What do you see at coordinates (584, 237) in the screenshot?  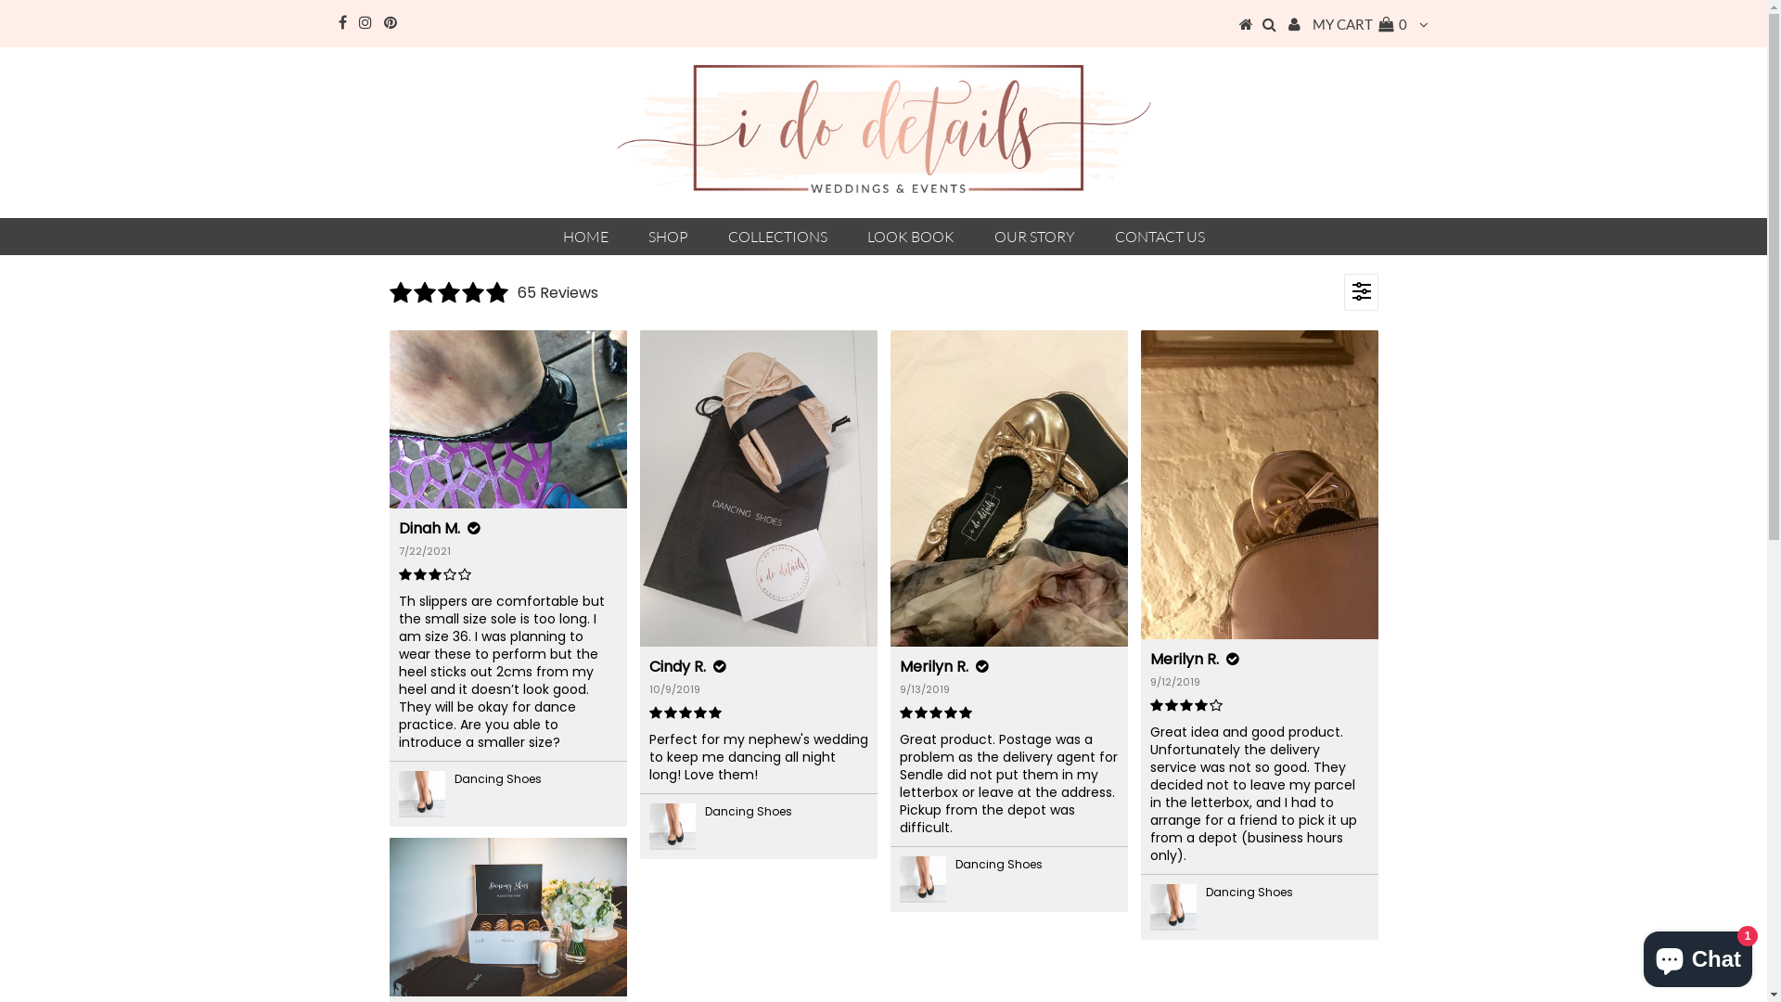 I see `HOME` at bounding box center [584, 237].